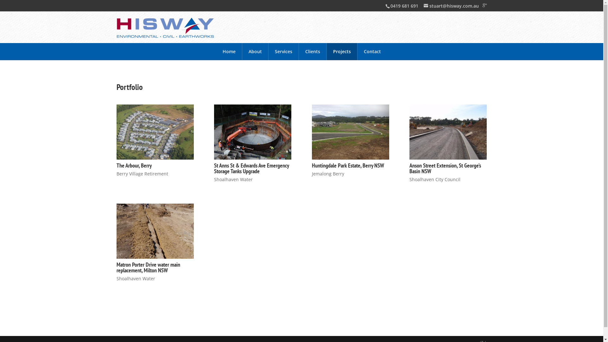 The image size is (608, 342). Describe the element at coordinates (348, 165) in the screenshot. I see `Huntingdale Park Estate, Berry NSW` at that location.